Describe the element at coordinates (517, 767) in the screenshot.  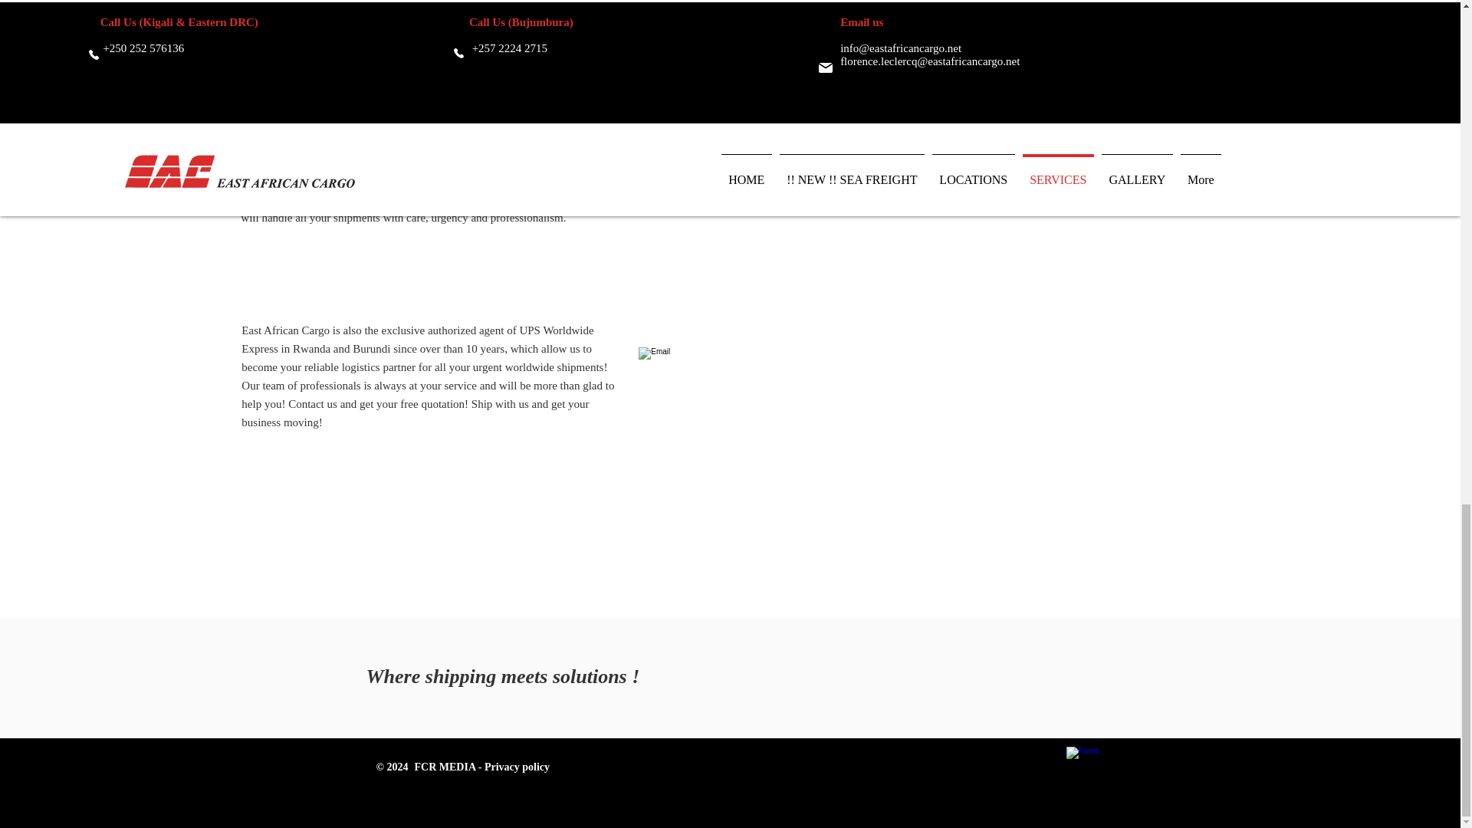
I see `Privacy policy` at that location.